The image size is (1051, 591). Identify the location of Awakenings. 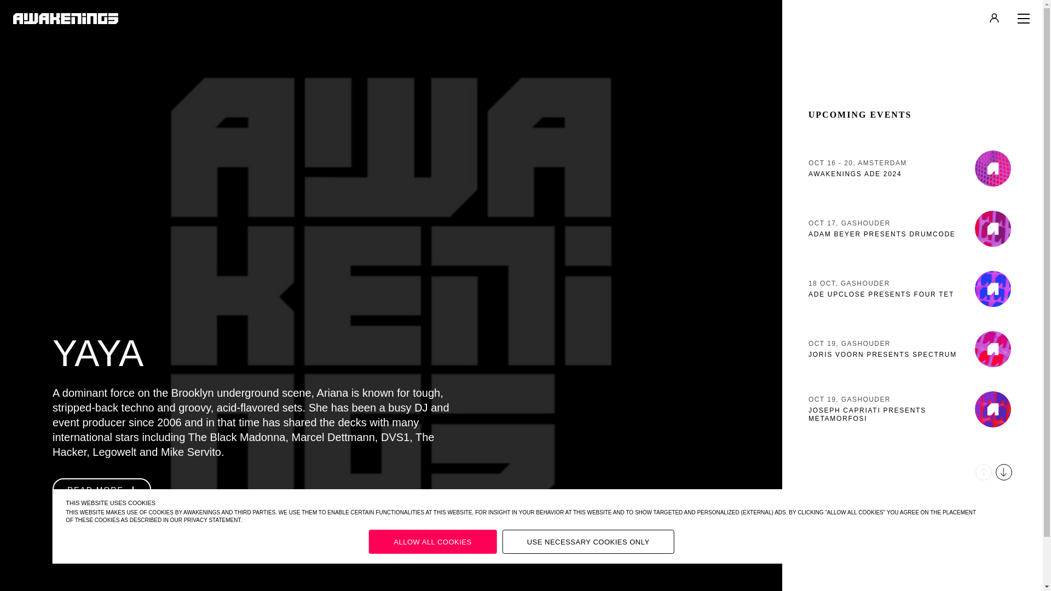
(65, 19).